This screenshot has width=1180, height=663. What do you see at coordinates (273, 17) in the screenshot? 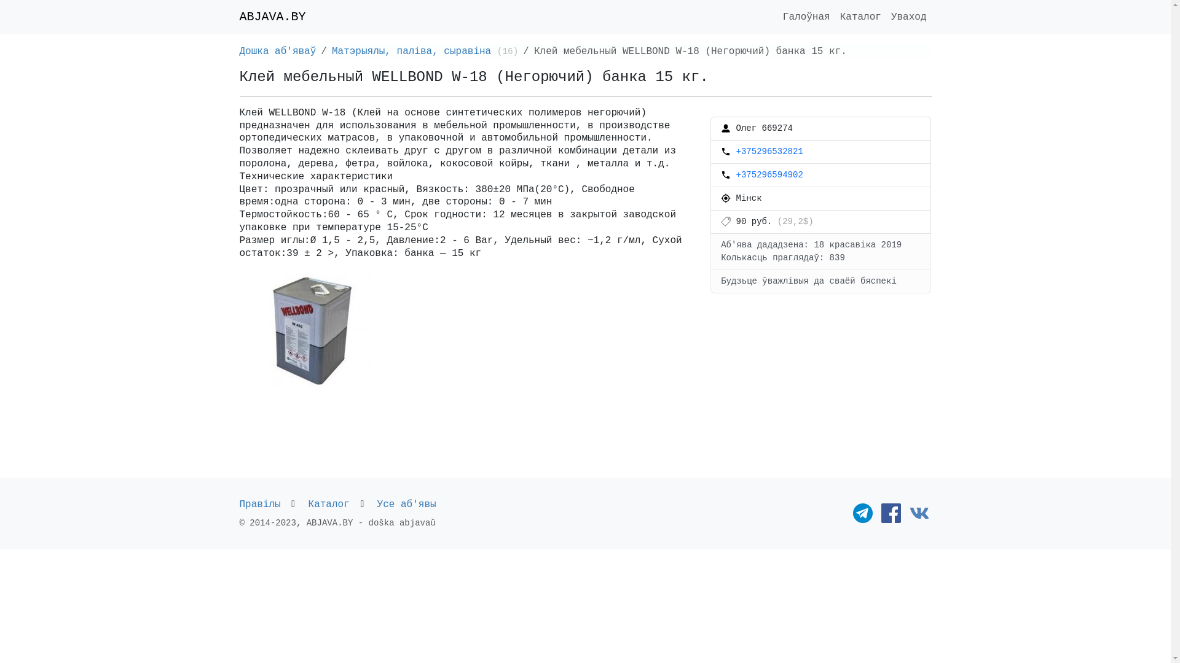
I see `ABJAVA.BY` at bounding box center [273, 17].